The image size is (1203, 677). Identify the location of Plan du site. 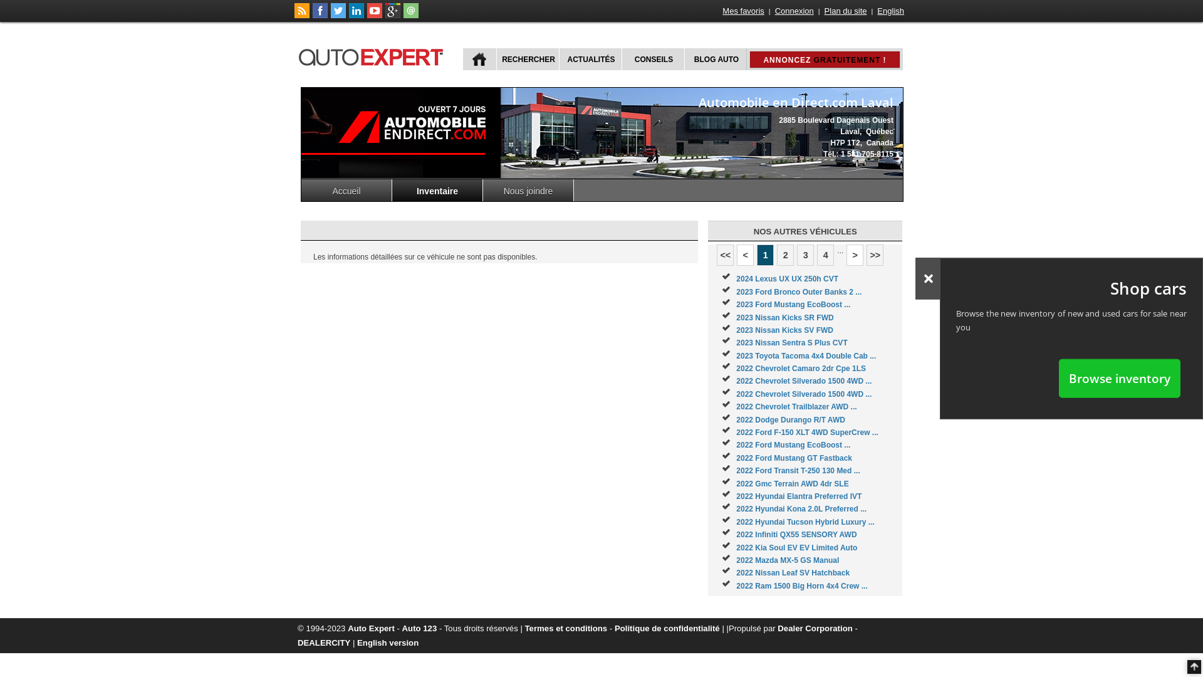
(846, 11).